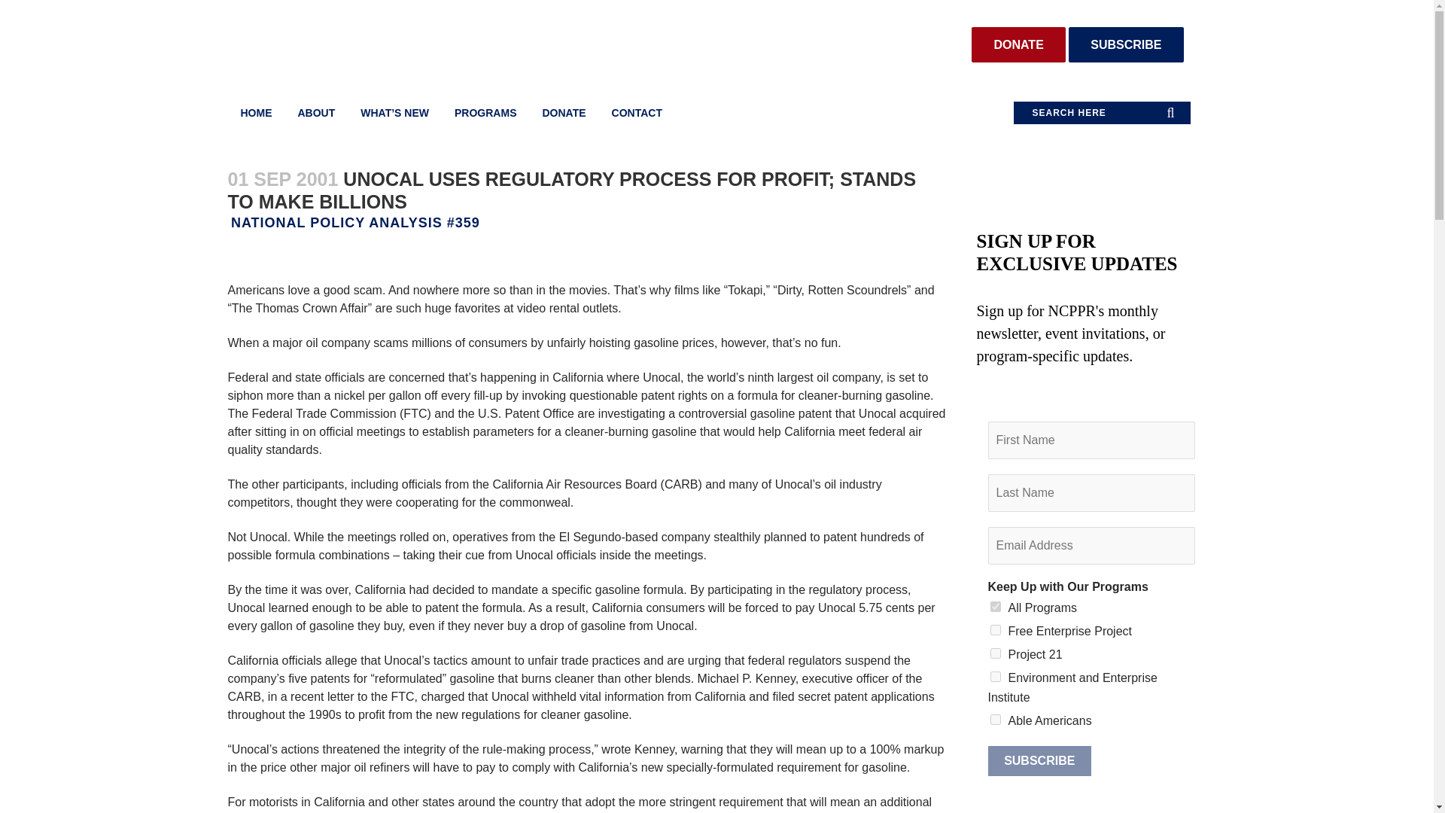  What do you see at coordinates (1126, 44) in the screenshot?
I see `SUBSCRIBE` at bounding box center [1126, 44].